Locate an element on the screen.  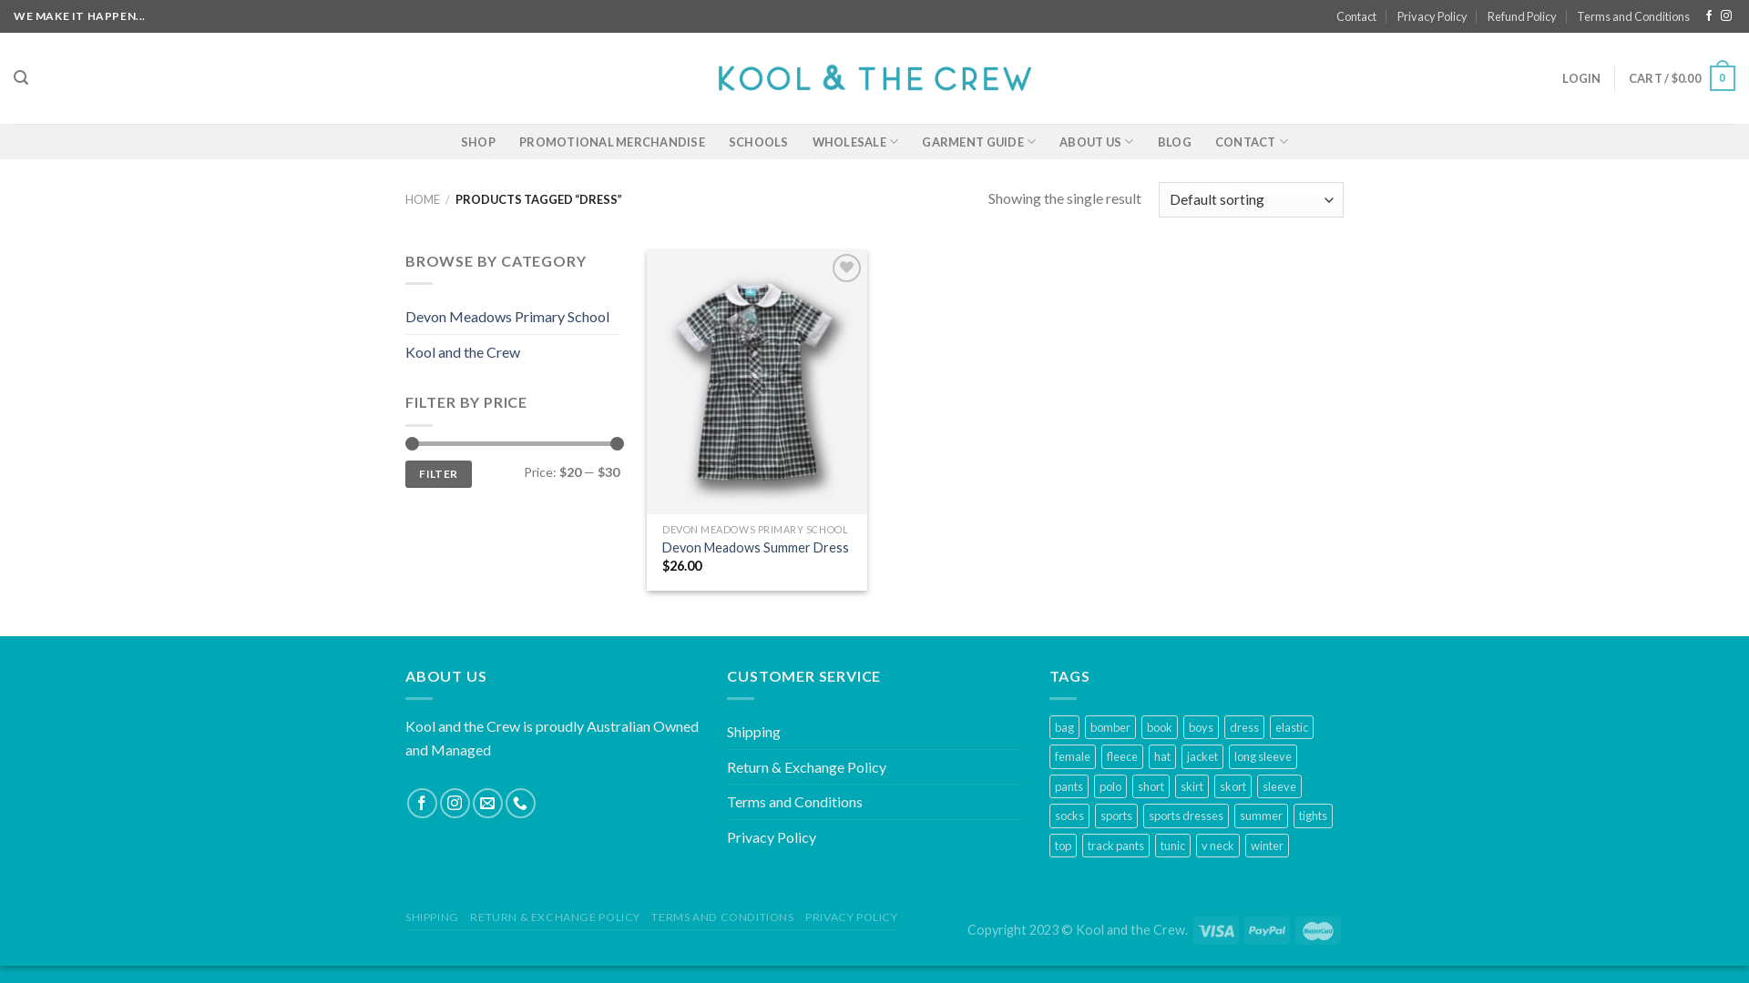
socks is located at coordinates (1069, 816).